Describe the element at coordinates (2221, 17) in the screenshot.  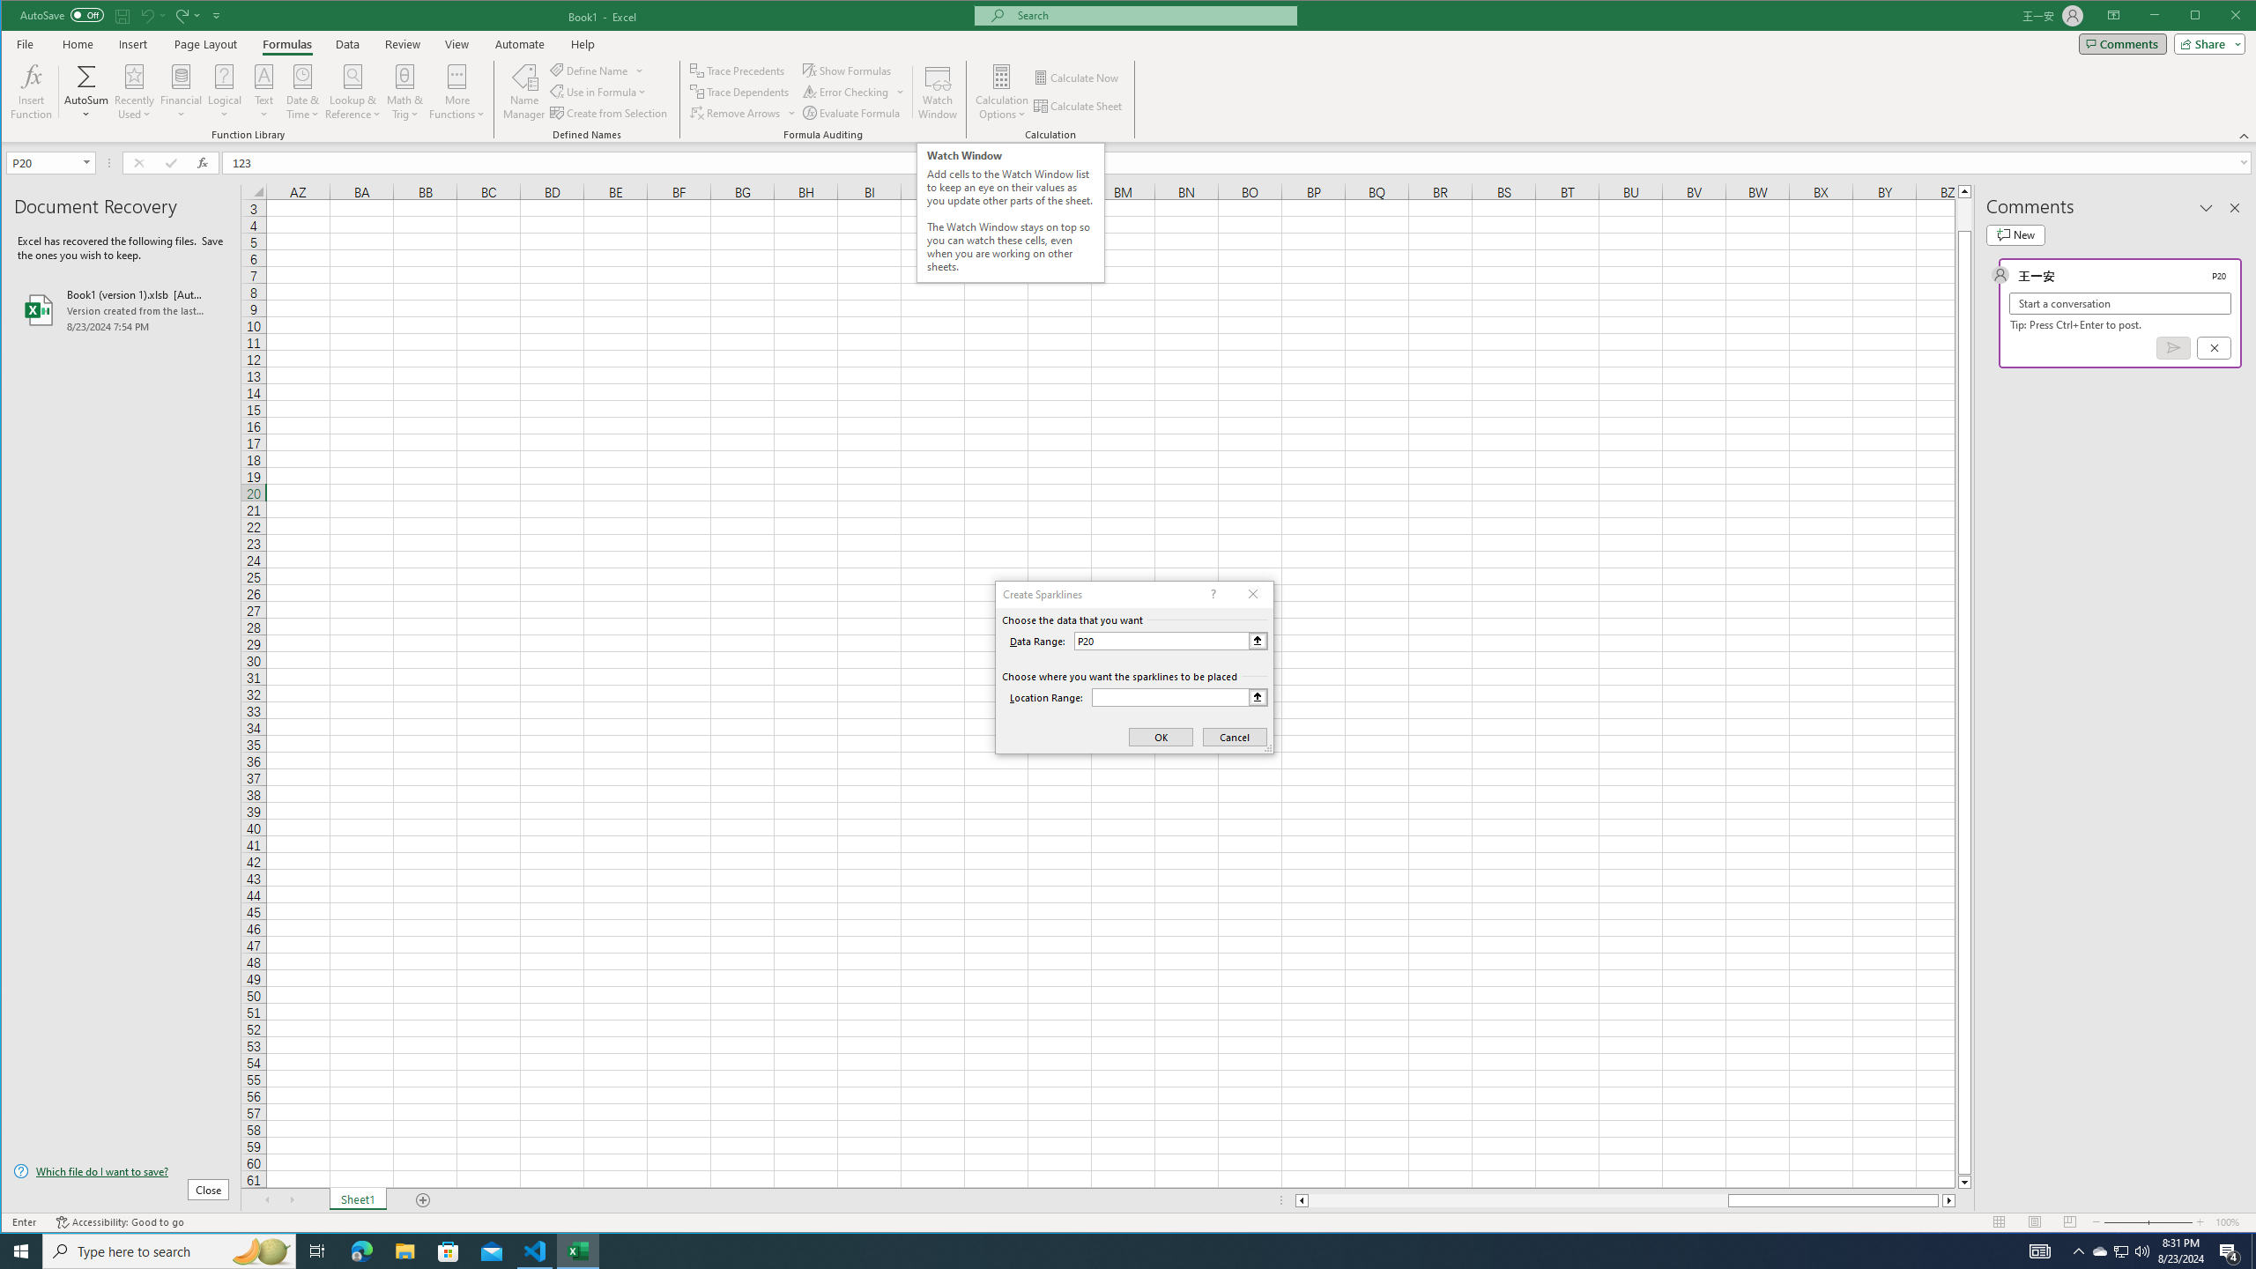
I see `Maximize` at that location.